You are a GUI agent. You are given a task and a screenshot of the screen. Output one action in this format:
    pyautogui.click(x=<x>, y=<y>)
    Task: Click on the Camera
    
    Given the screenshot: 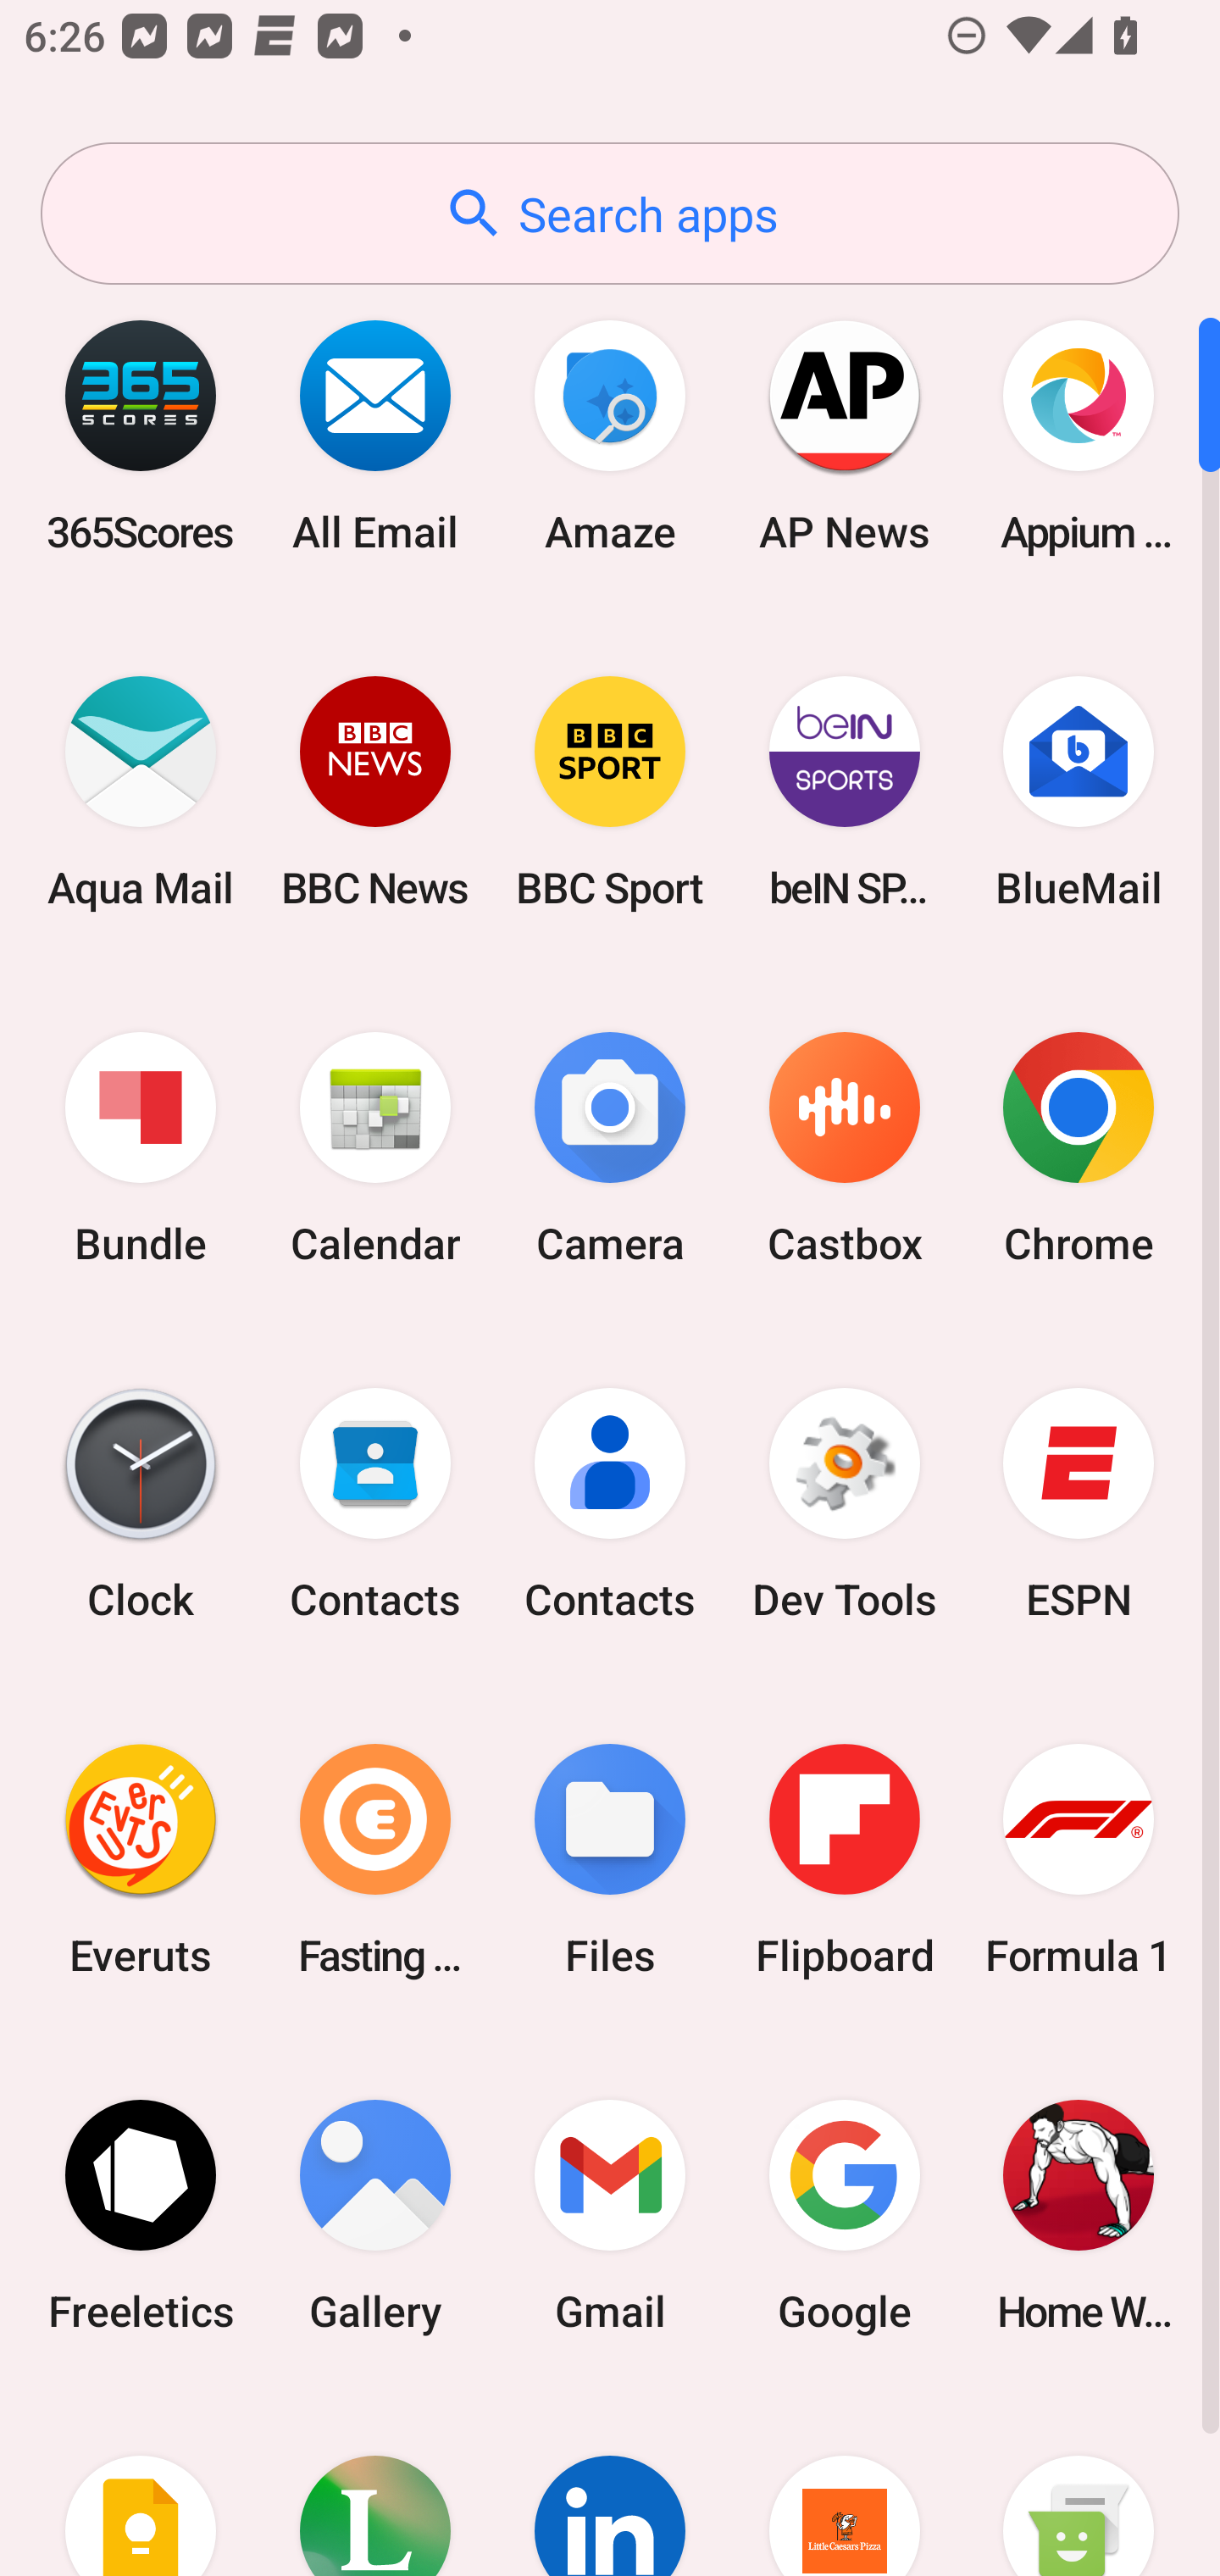 What is the action you would take?
    pyautogui.click(x=610, y=1149)
    